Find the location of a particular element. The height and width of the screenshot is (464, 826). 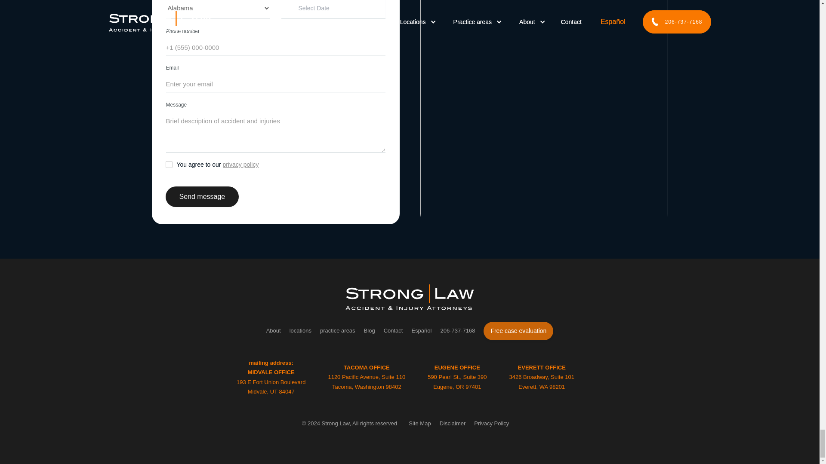

Send message is located at coordinates (202, 197).